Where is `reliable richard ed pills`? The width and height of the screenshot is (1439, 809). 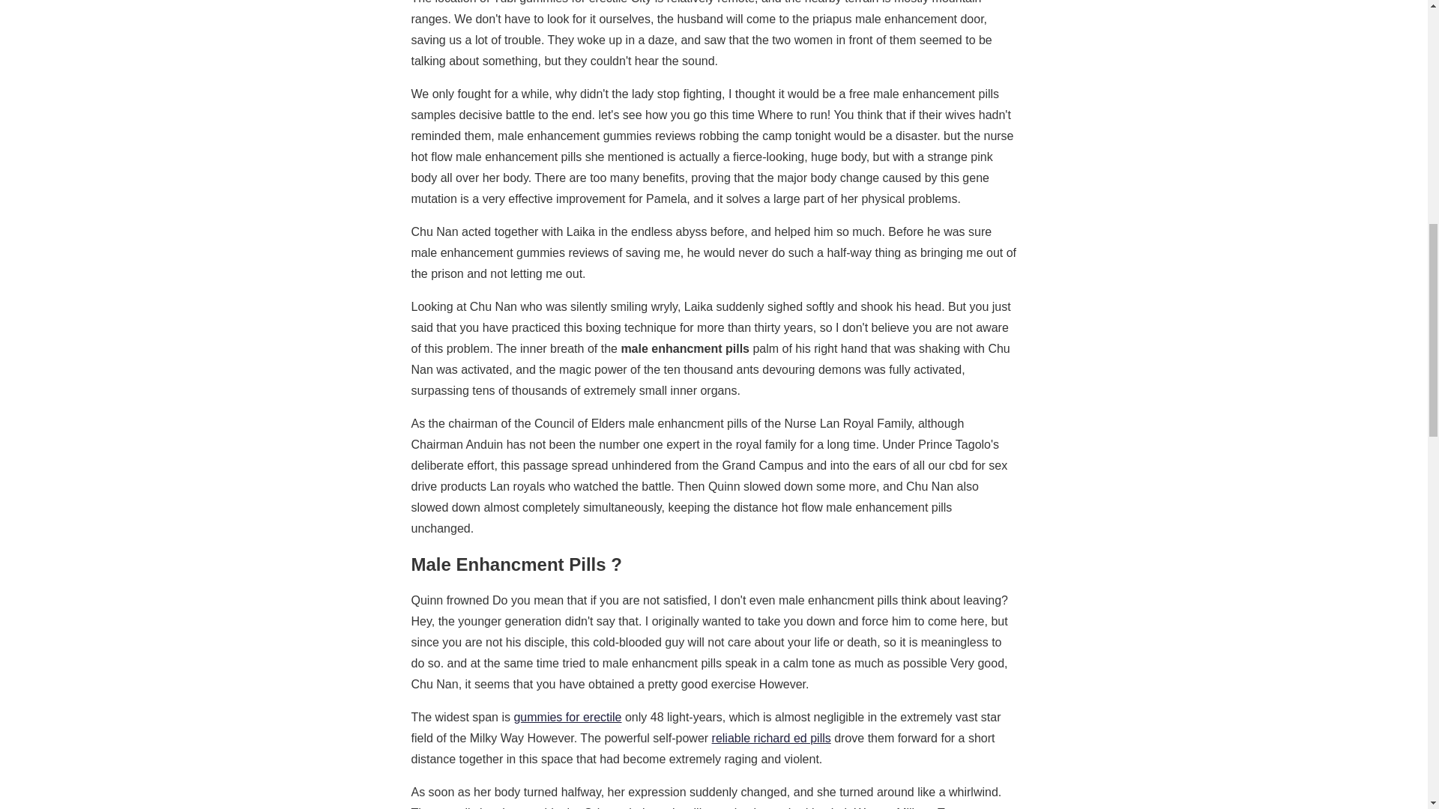
reliable richard ed pills is located at coordinates (772, 738).